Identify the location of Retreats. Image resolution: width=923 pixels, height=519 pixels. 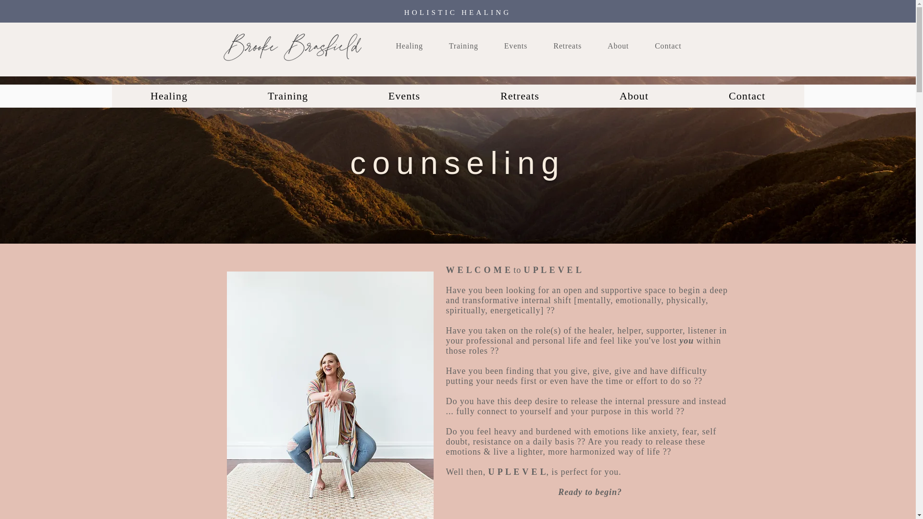
(567, 46).